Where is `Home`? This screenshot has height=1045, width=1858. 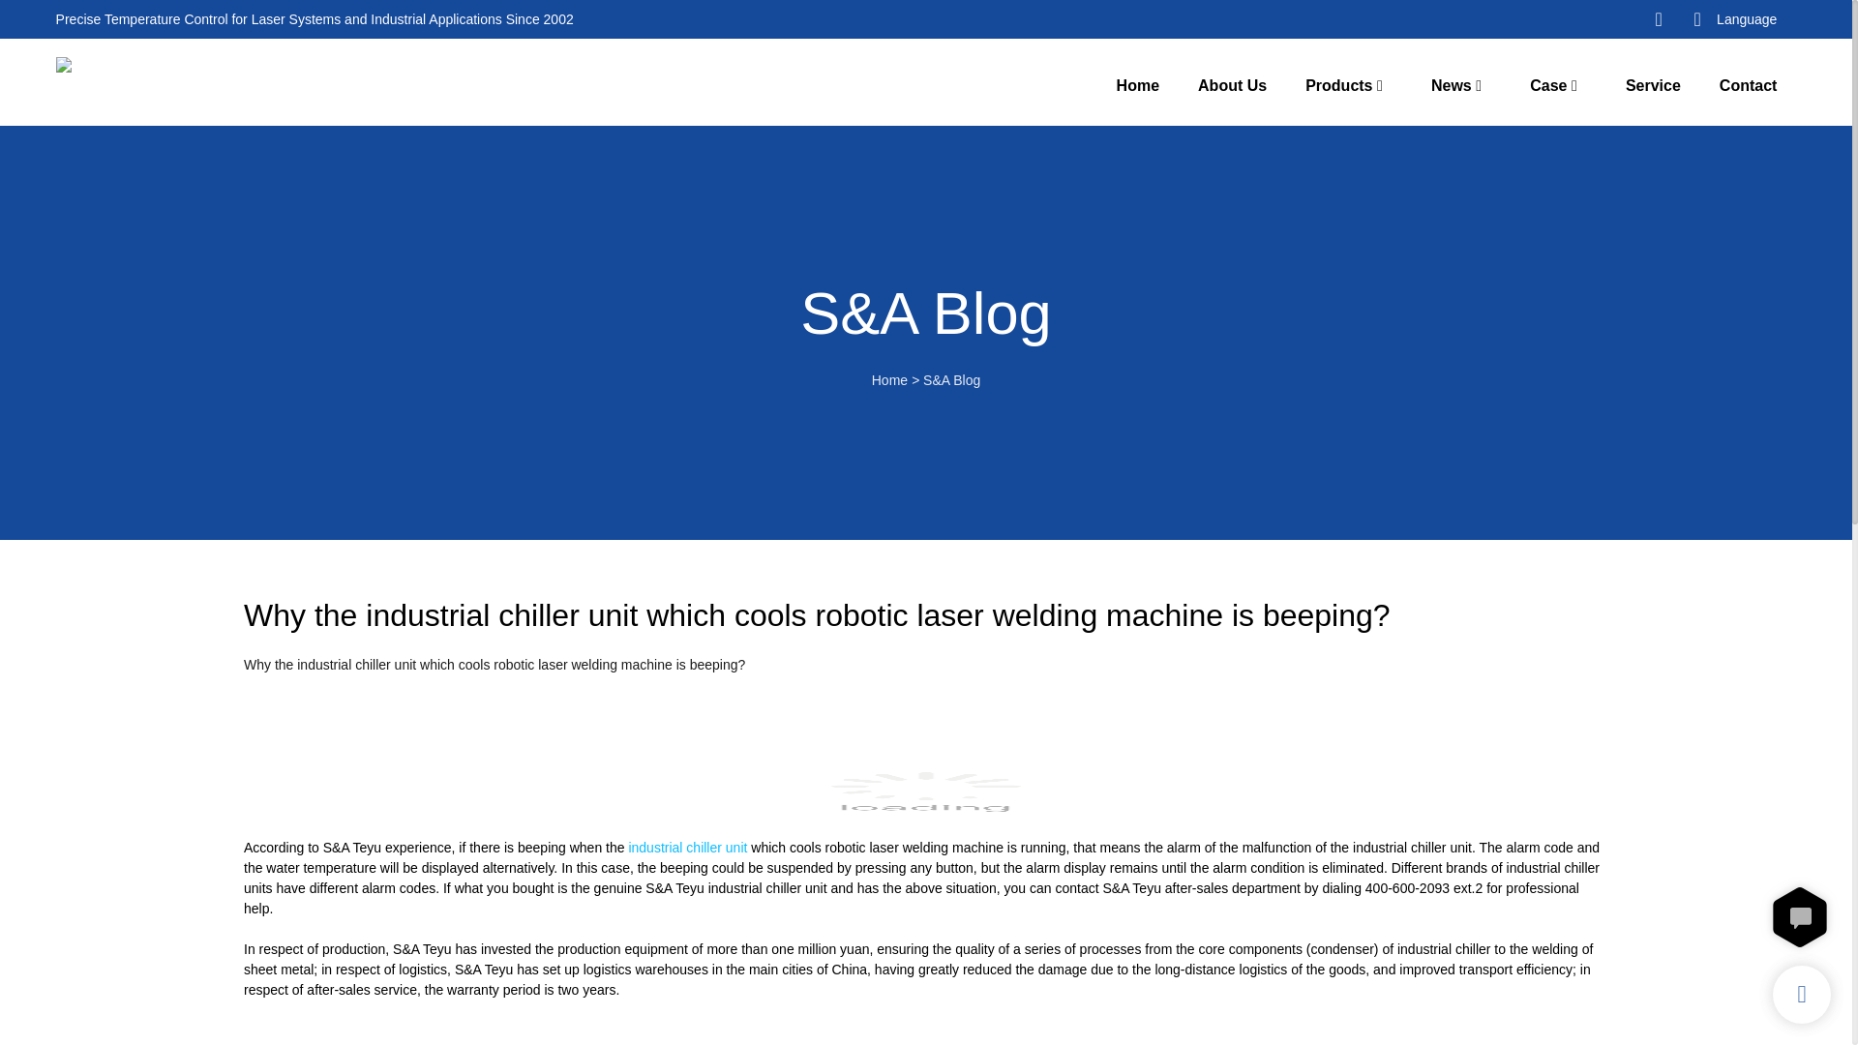 Home is located at coordinates (1138, 85).